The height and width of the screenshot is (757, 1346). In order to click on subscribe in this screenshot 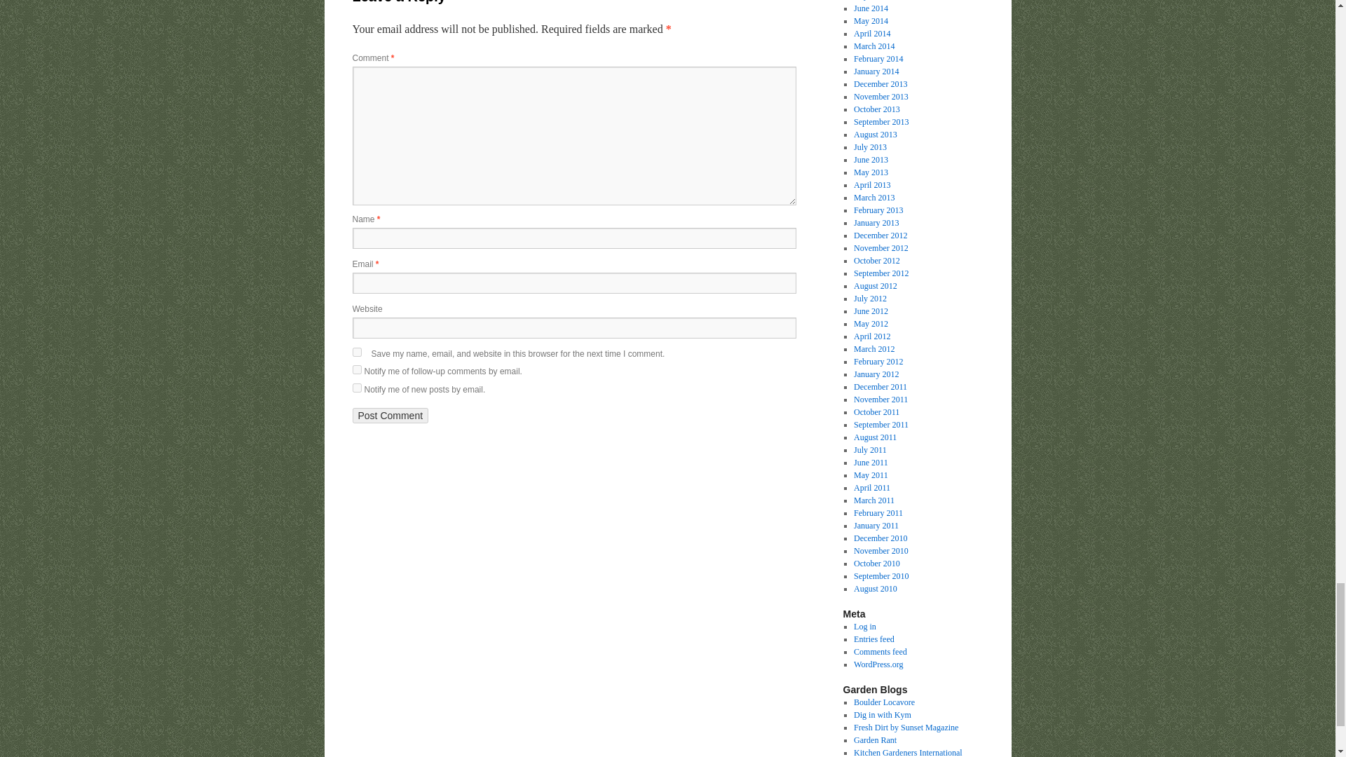, I will do `click(356, 388)`.